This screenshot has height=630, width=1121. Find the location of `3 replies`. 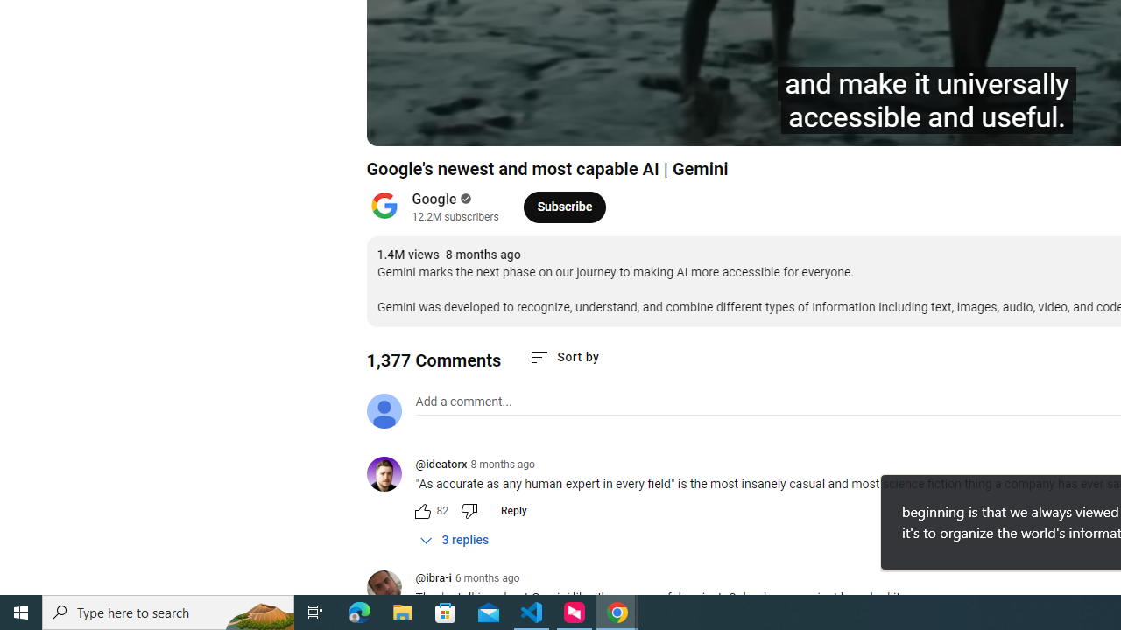

3 replies is located at coordinates (454, 540).